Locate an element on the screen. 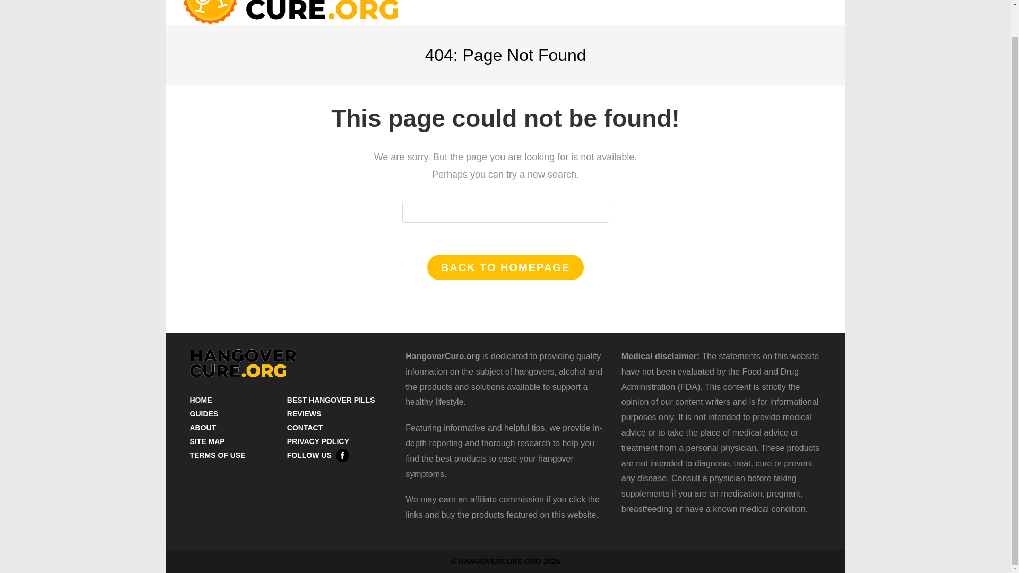 The image size is (1019, 573). PRIVACY POLICY is located at coordinates (318, 441).